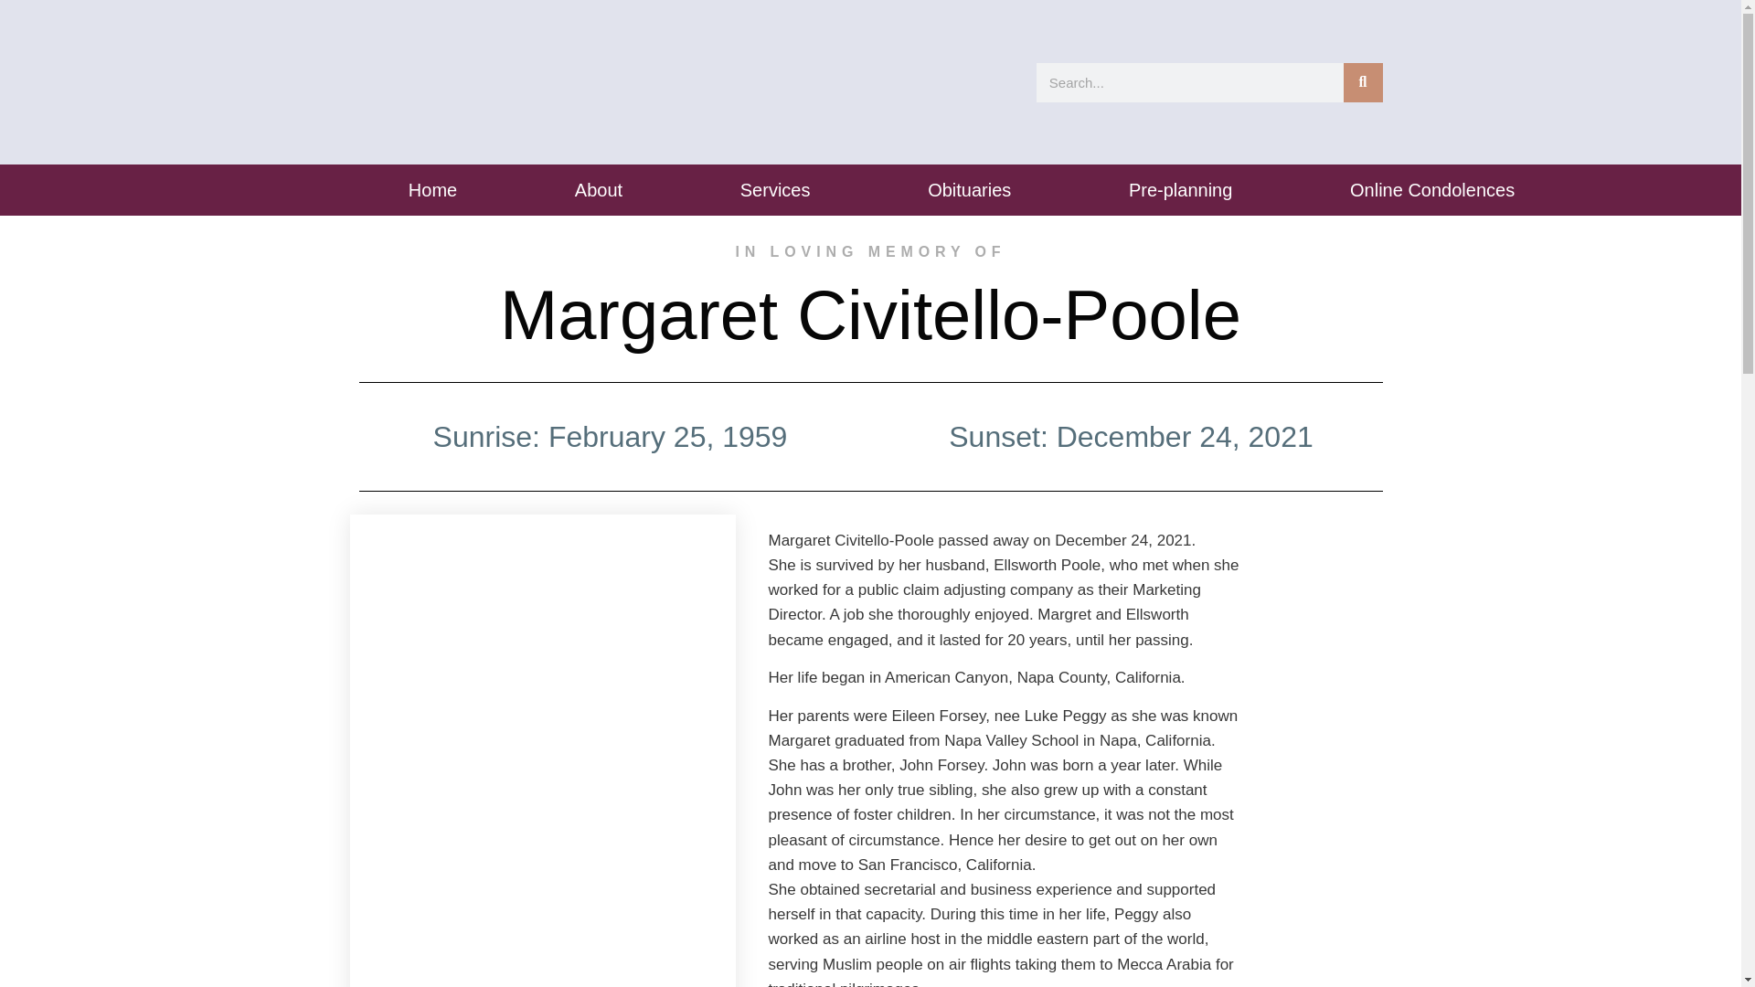 The height and width of the screenshot is (987, 1755). I want to click on About, so click(599, 190).